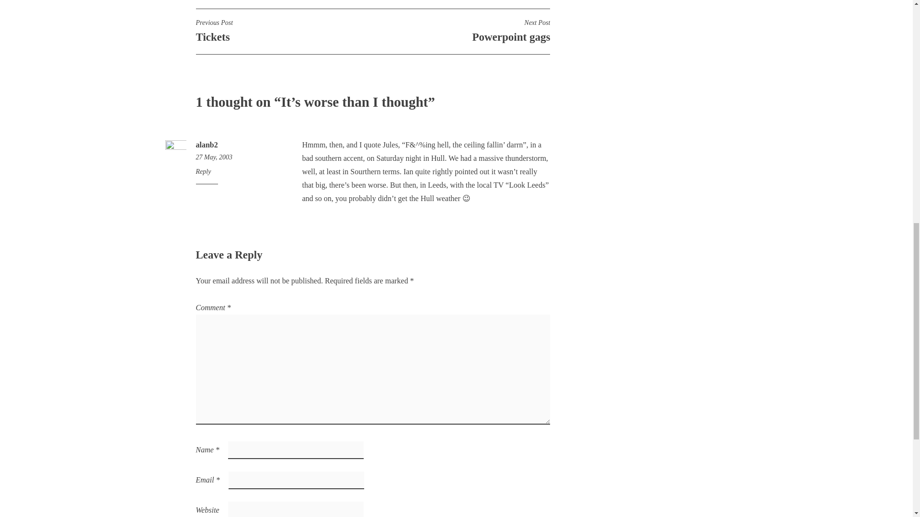 Image resolution: width=920 pixels, height=517 pixels. What do you see at coordinates (240, 158) in the screenshot?
I see `alanb2` at bounding box center [240, 158].